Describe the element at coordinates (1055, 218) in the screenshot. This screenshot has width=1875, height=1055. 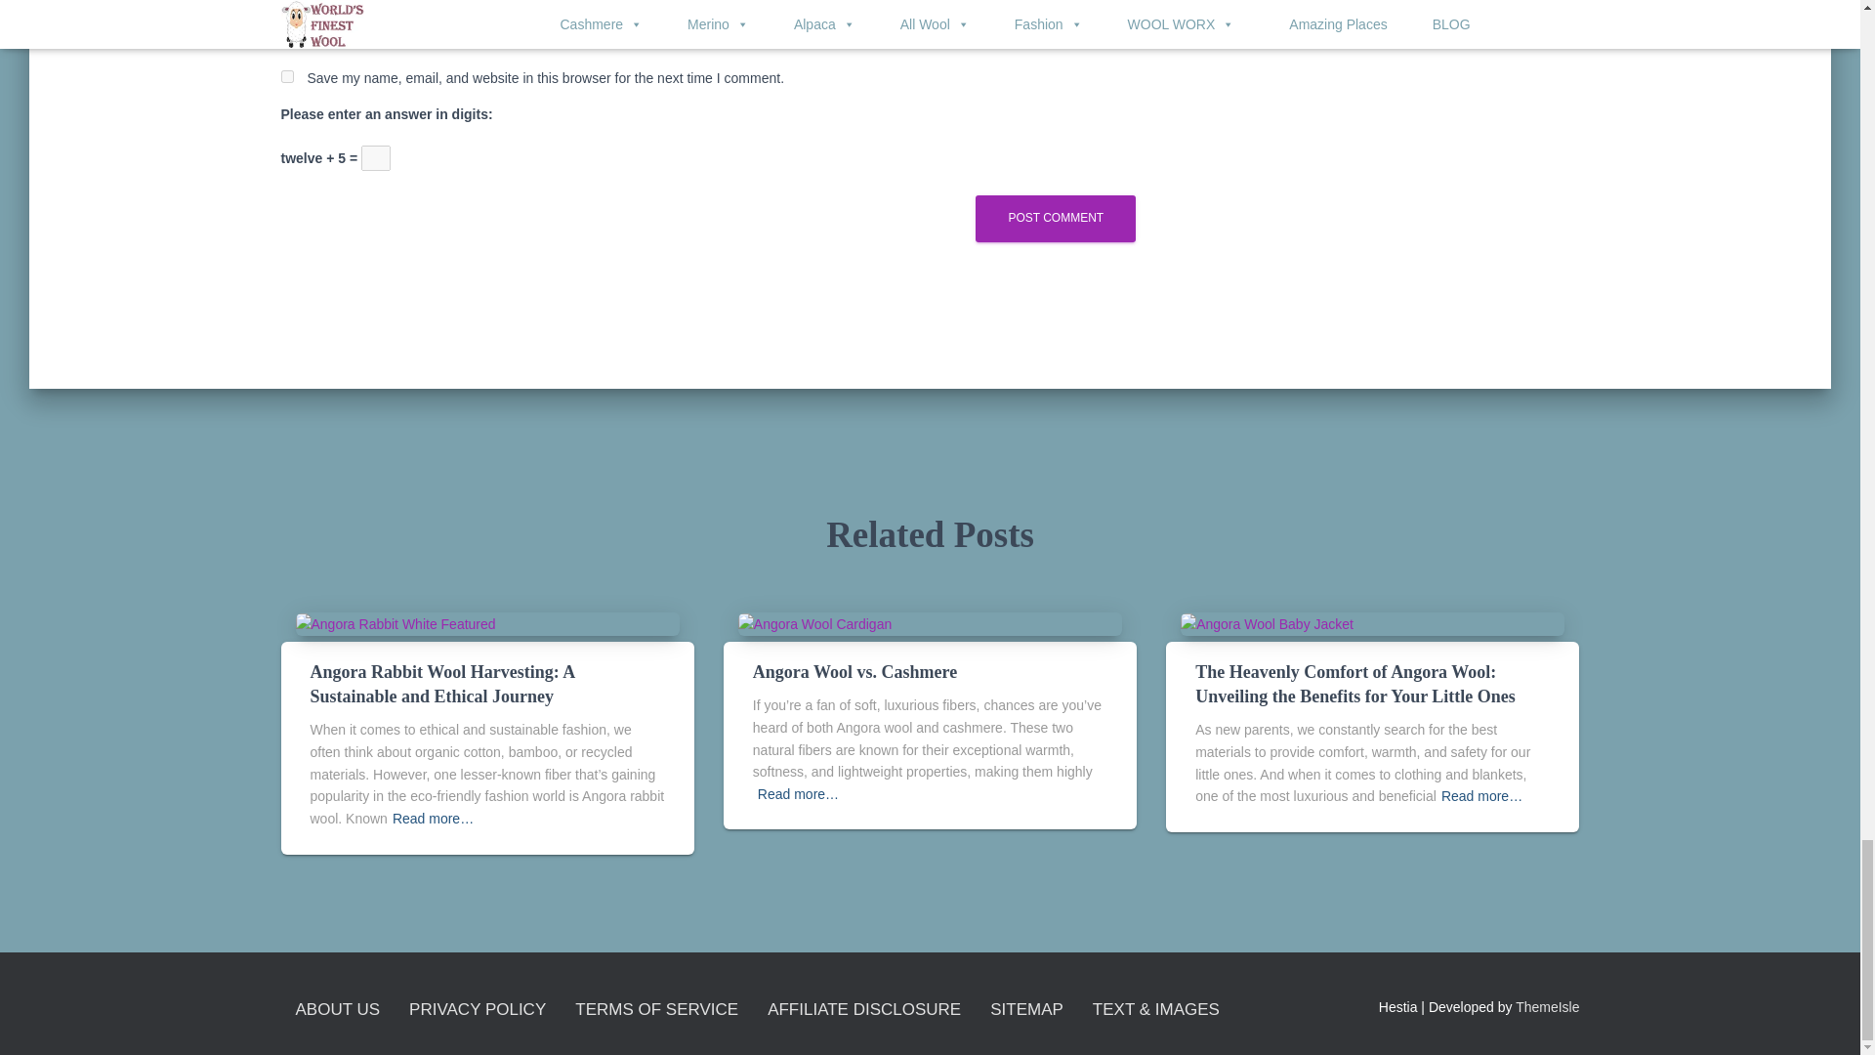
I see `Post Comment` at that location.